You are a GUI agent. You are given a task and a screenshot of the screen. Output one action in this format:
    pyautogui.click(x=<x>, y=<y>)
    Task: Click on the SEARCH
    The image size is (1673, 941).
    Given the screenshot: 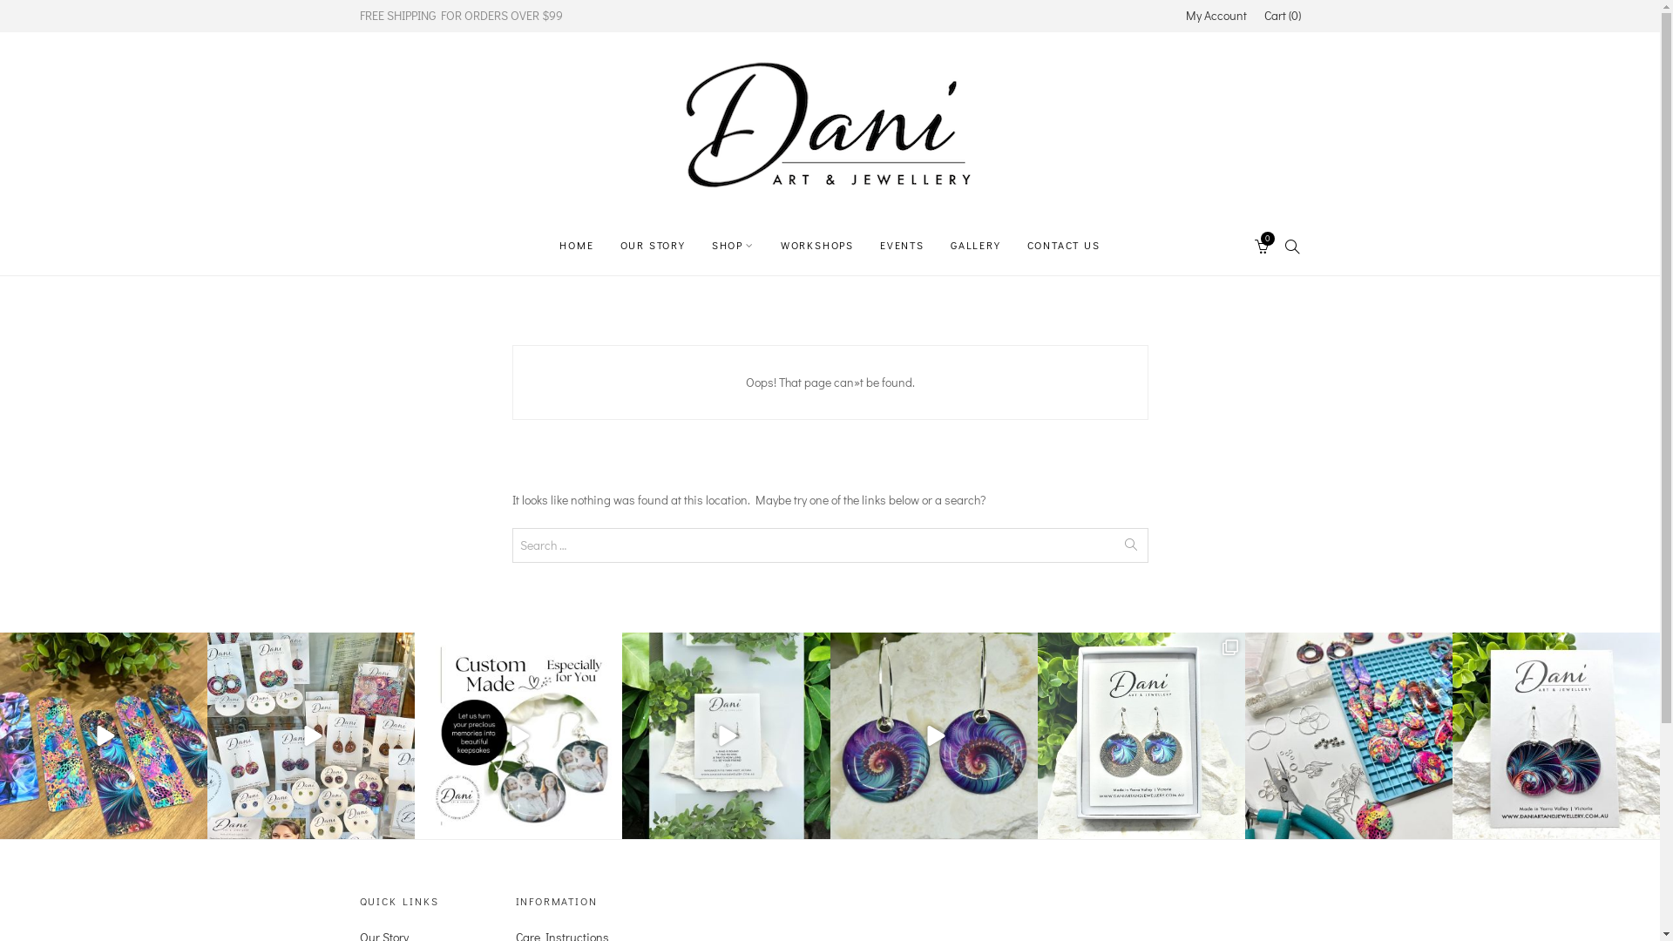 What is the action you would take?
    pyautogui.click(x=1292, y=245)
    